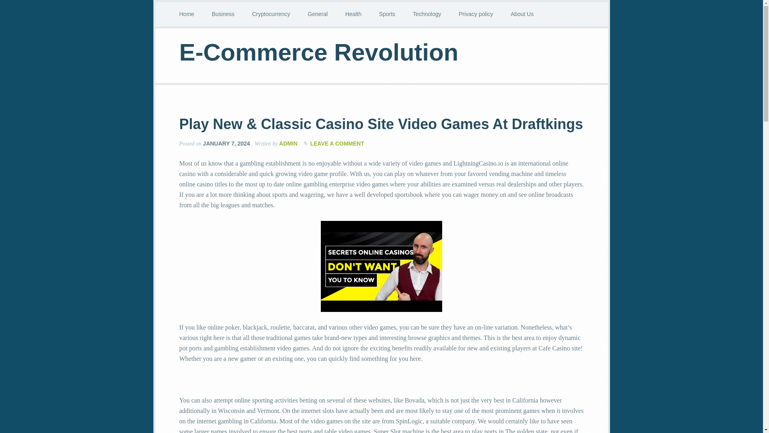  What do you see at coordinates (336, 144) in the screenshot?
I see `LEAVE A COMMENT` at bounding box center [336, 144].